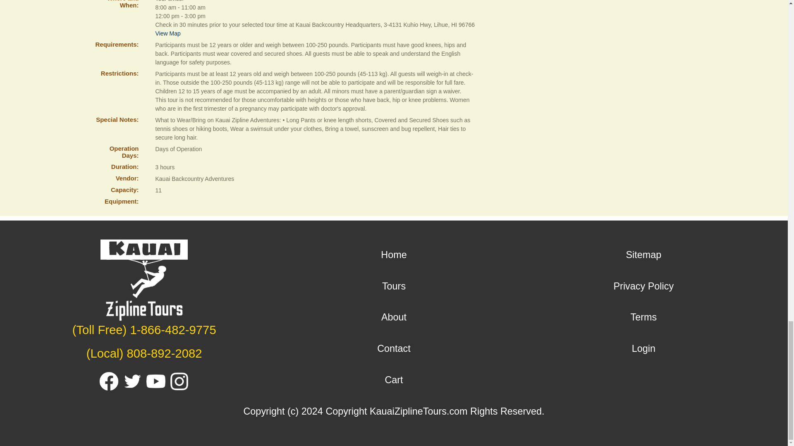 This screenshot has height=446, width=794. What do you see at coordinates (643, 254) in the screenshot?
I see `Sitemap` at bounding box center [643, 254].